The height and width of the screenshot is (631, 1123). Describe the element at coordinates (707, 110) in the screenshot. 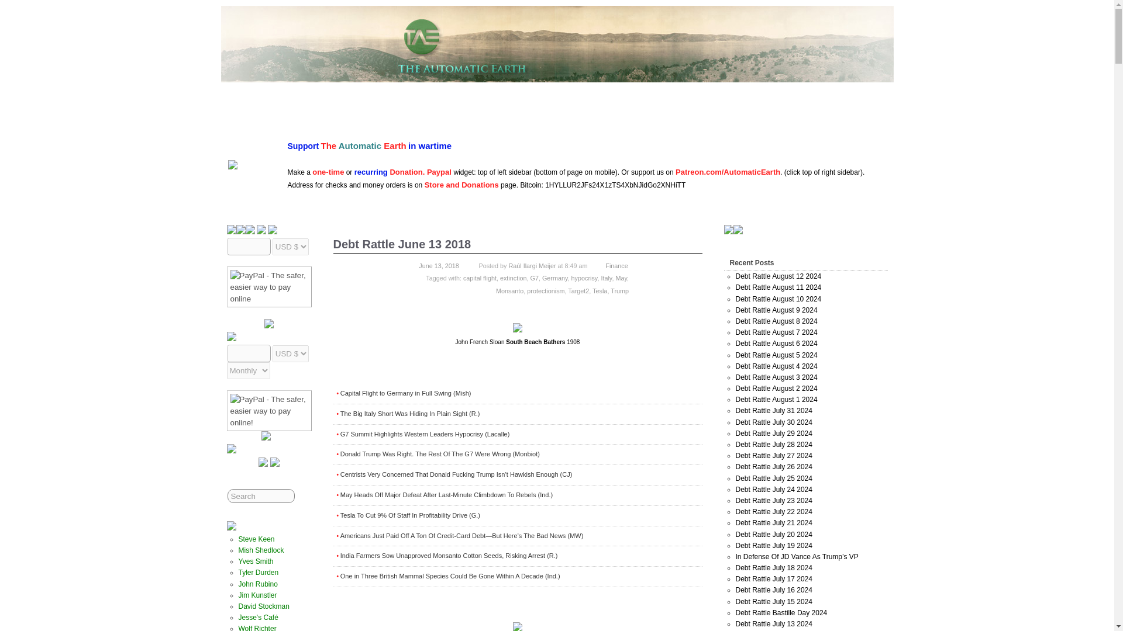

I see `Store And Donations` at that location.